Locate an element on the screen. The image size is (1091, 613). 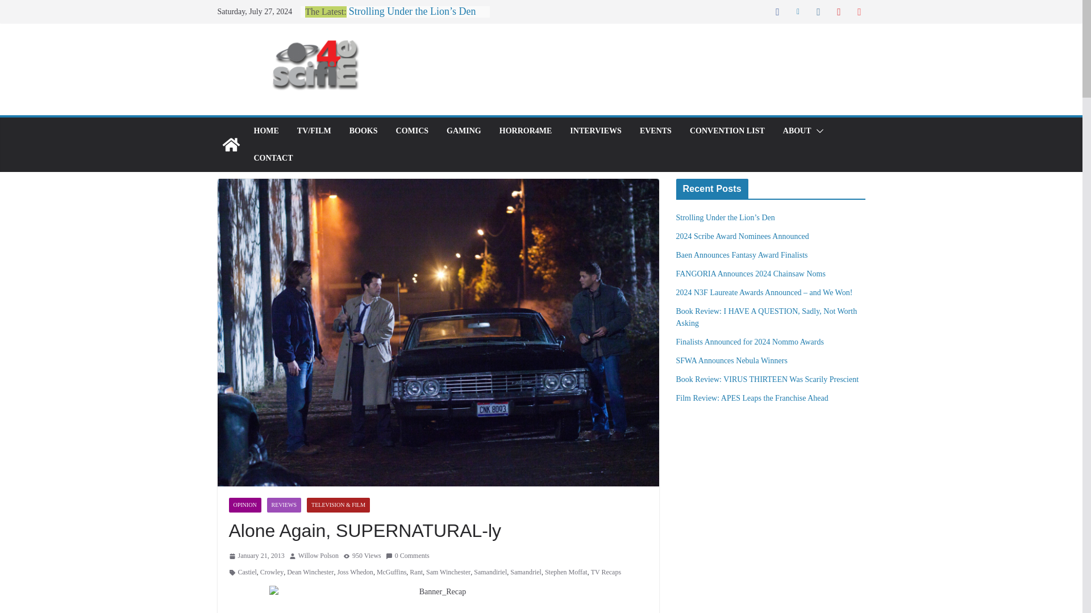
BOOKS is located at coordinates (363, 131).